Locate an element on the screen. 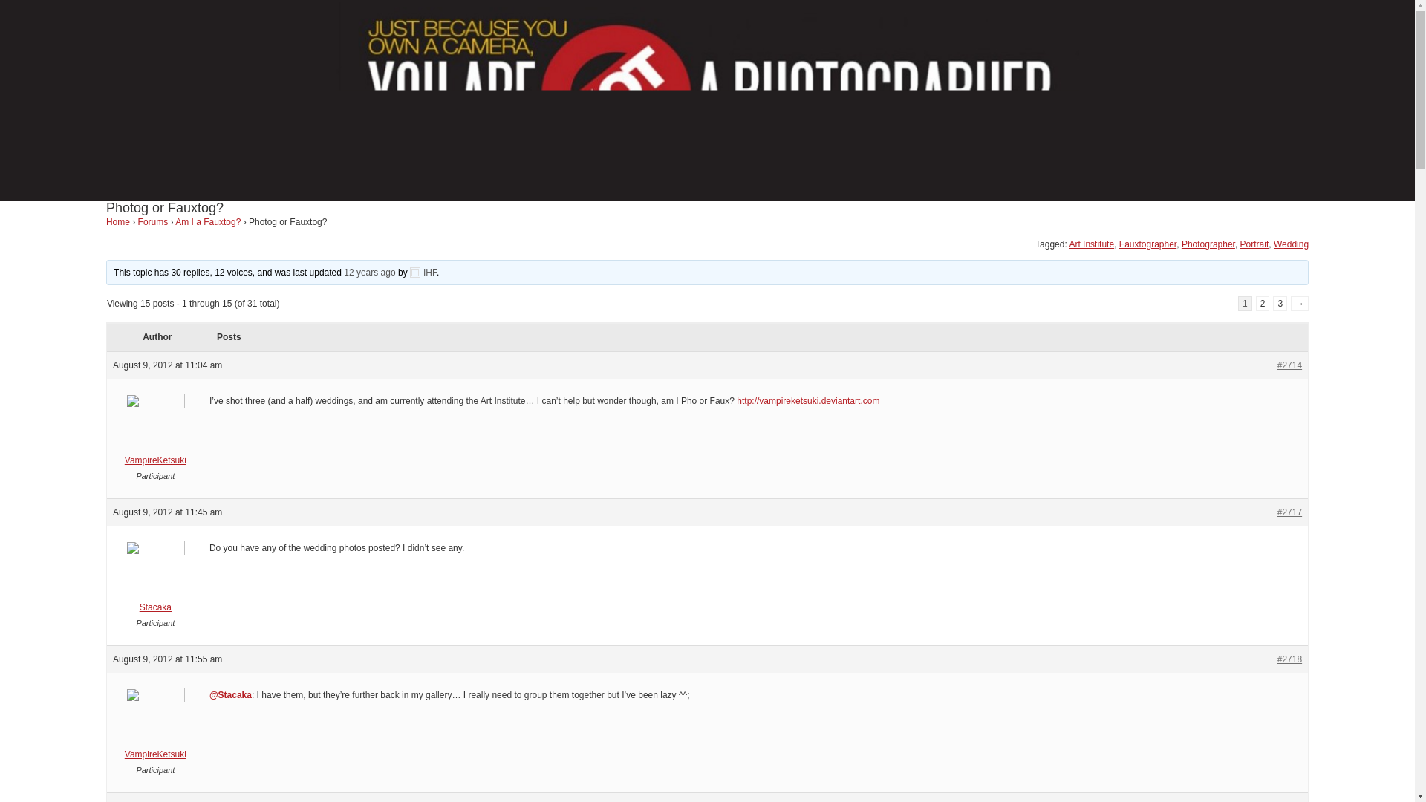 The image size is (1426, 802). View VampireKetsuki's profile is located at coordinates (154, 728).